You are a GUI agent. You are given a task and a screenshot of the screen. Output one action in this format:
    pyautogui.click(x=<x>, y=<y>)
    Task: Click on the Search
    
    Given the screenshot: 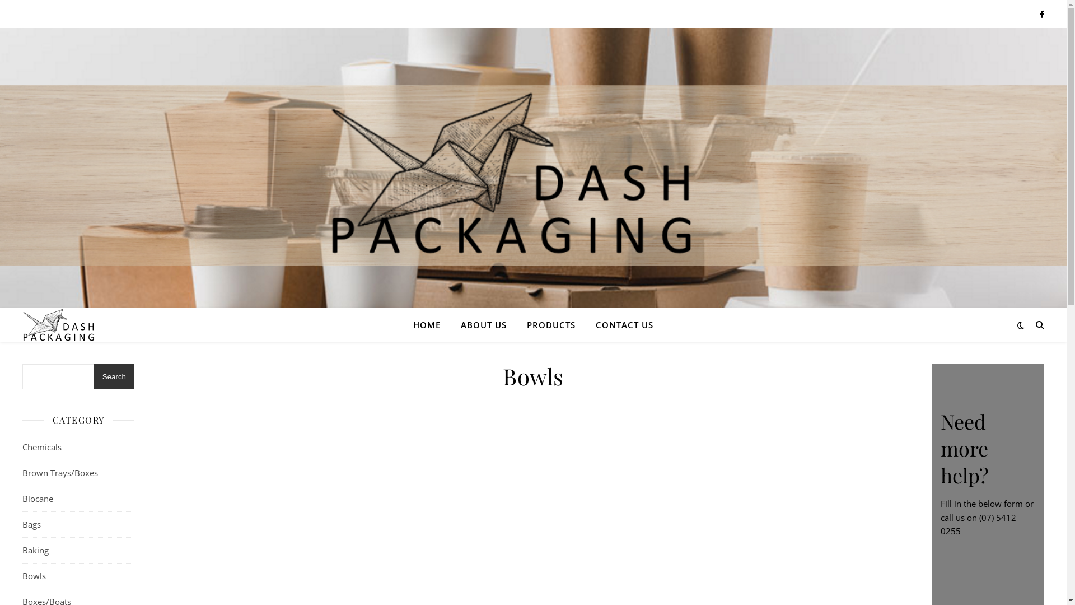 What is the action you would take?
    pyautogui.click(x=114, y=376)
    